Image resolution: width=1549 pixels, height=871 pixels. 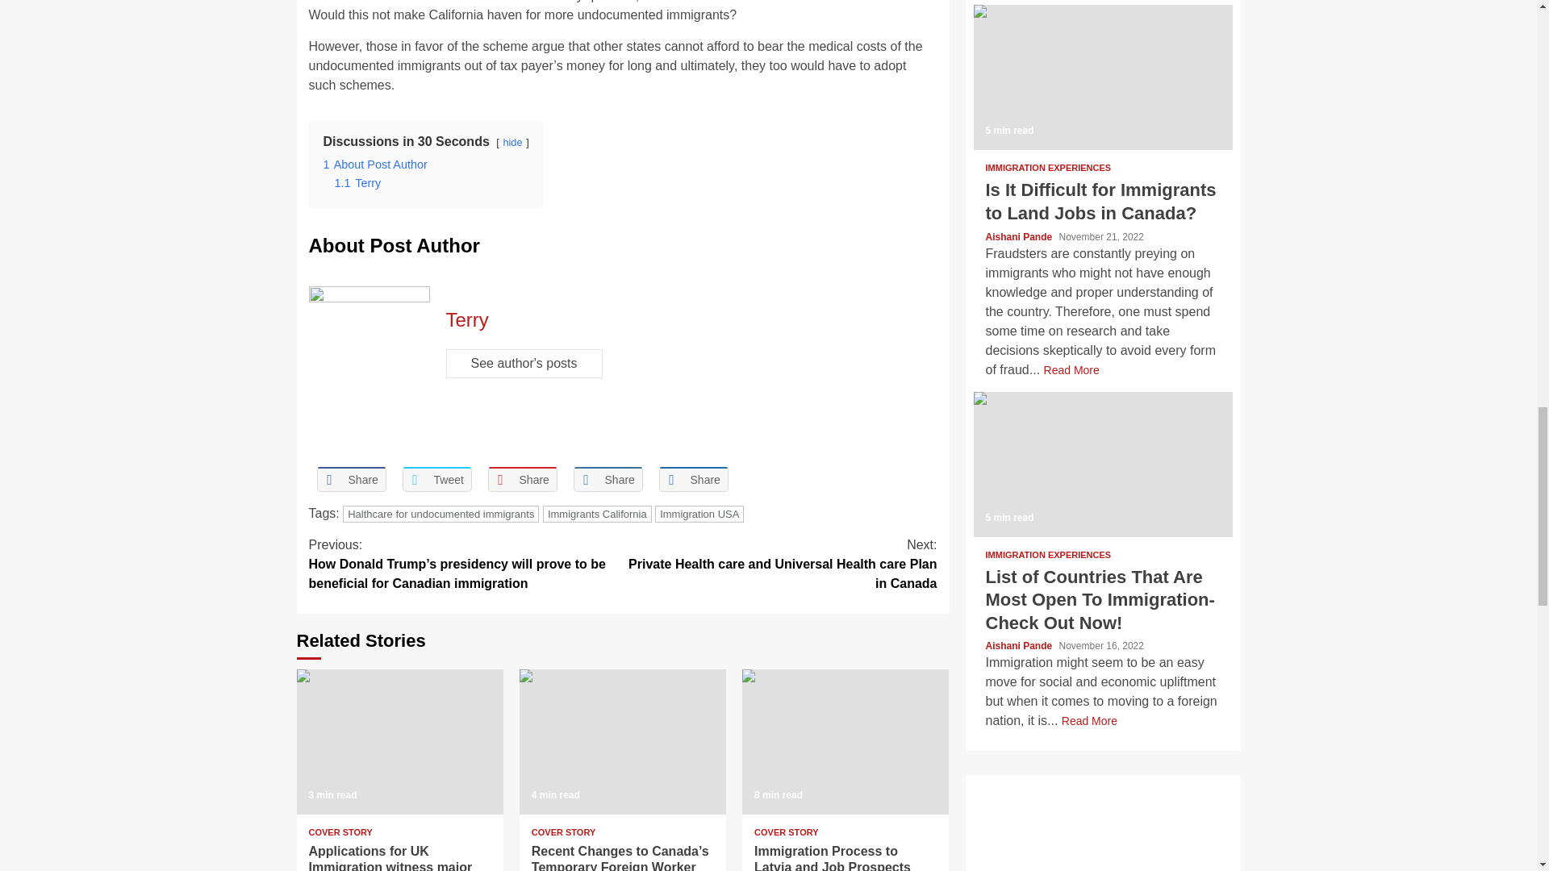 I want to click on 1.1 Terry, so click(x=357, y=183).